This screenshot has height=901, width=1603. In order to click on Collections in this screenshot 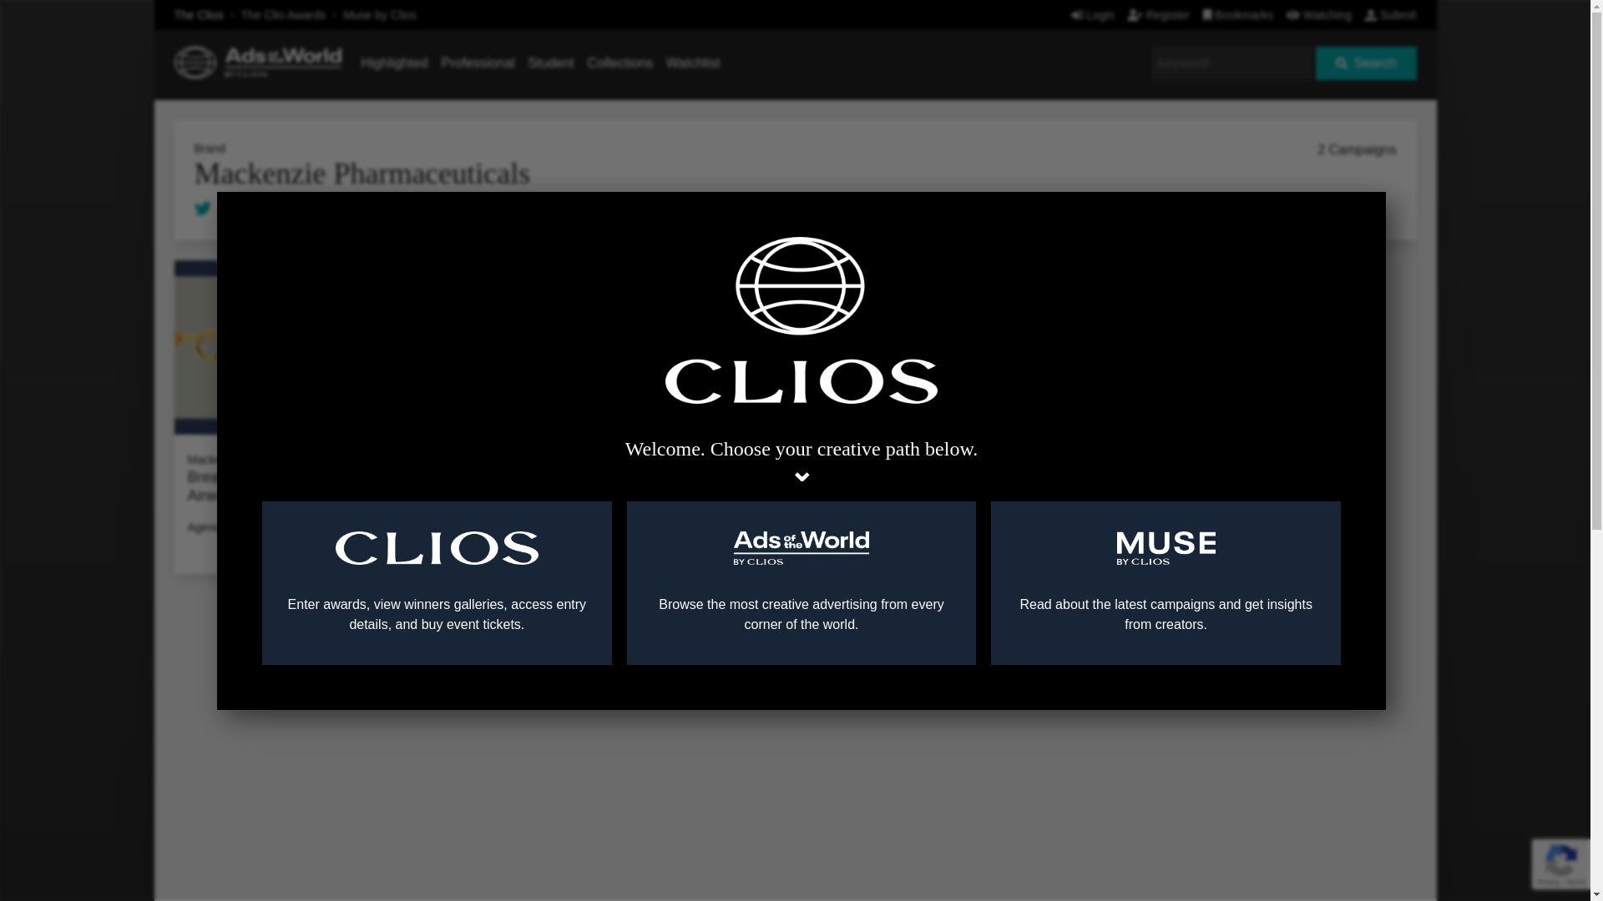, I will do `click(619, 63)`.